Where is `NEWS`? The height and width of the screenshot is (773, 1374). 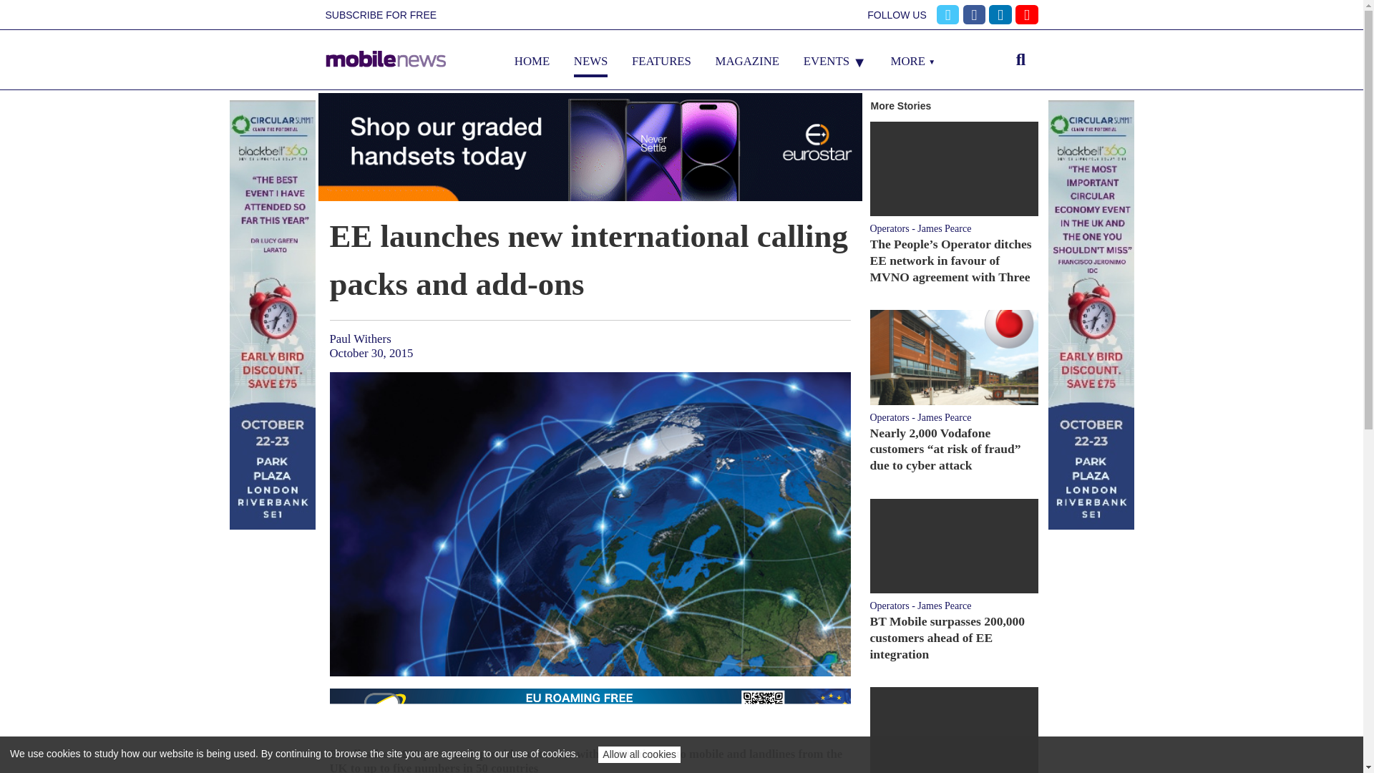 NEWS is located at coordinates (591, 61).